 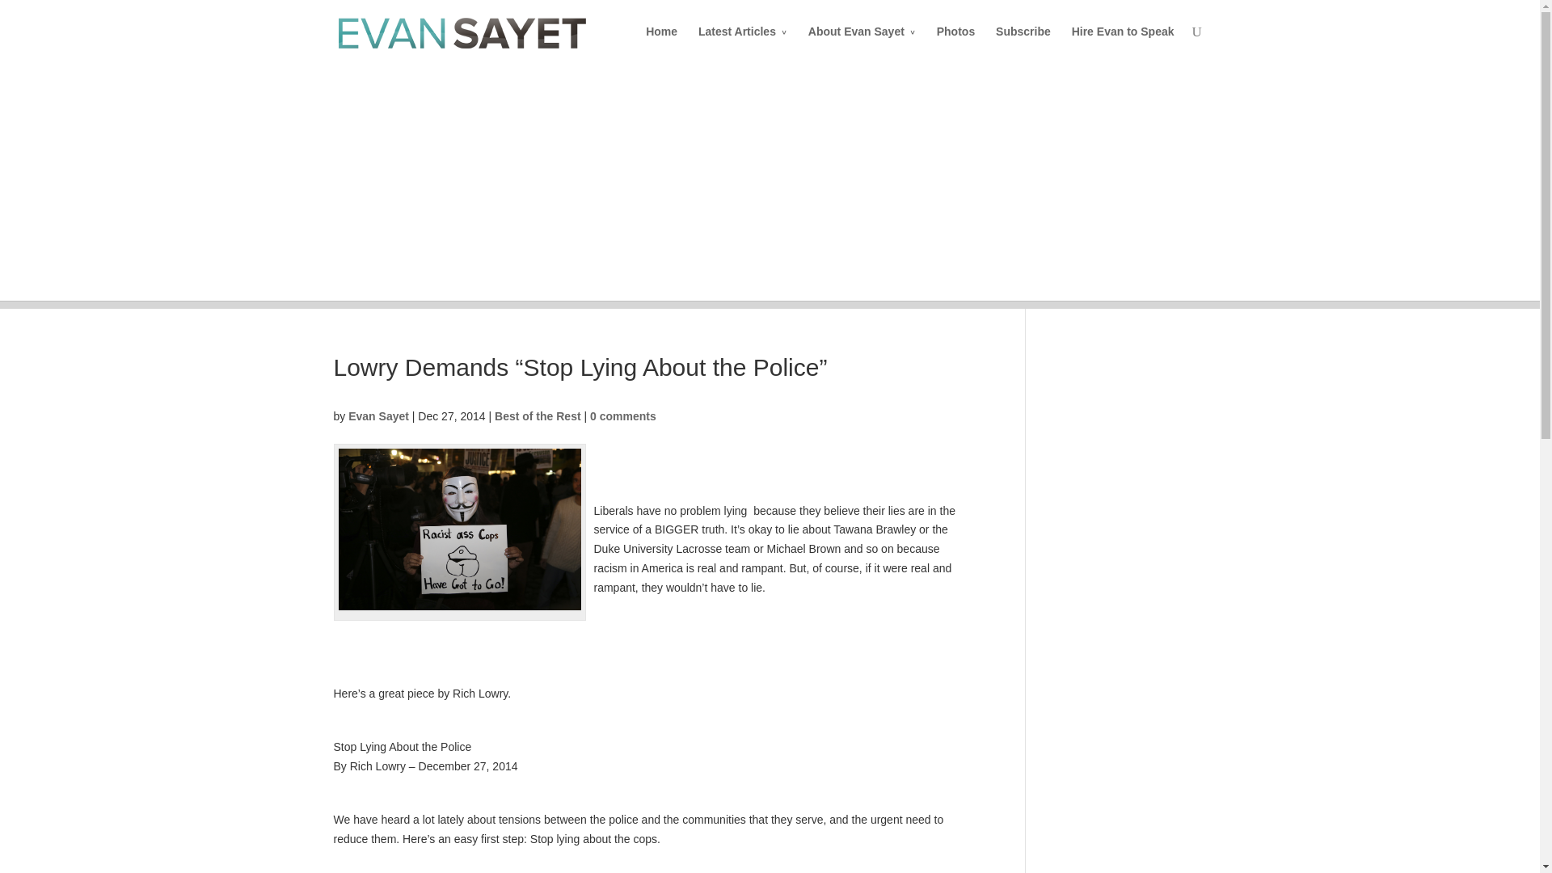 What do you see at coordinates (378, 415) in the screenshot?
I see `Evan Sayet` at bounding box center [378, 415].